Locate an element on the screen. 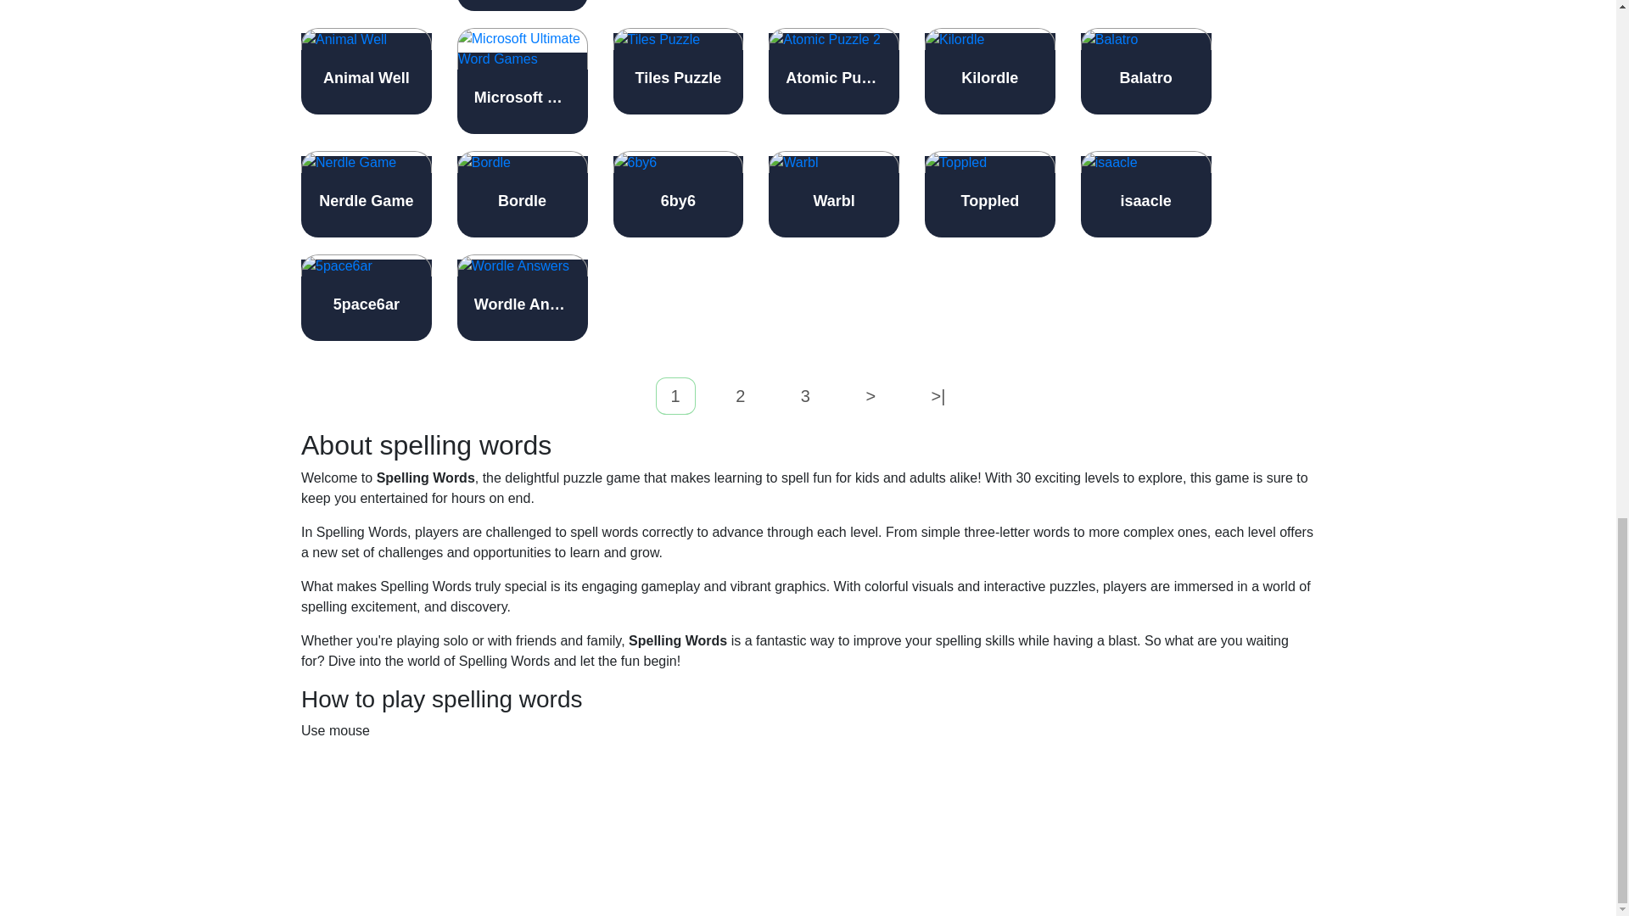 Image resolution: width=1629 pixels, height=916 pixels. Play 6by6 is located at coordinates (677, 193).